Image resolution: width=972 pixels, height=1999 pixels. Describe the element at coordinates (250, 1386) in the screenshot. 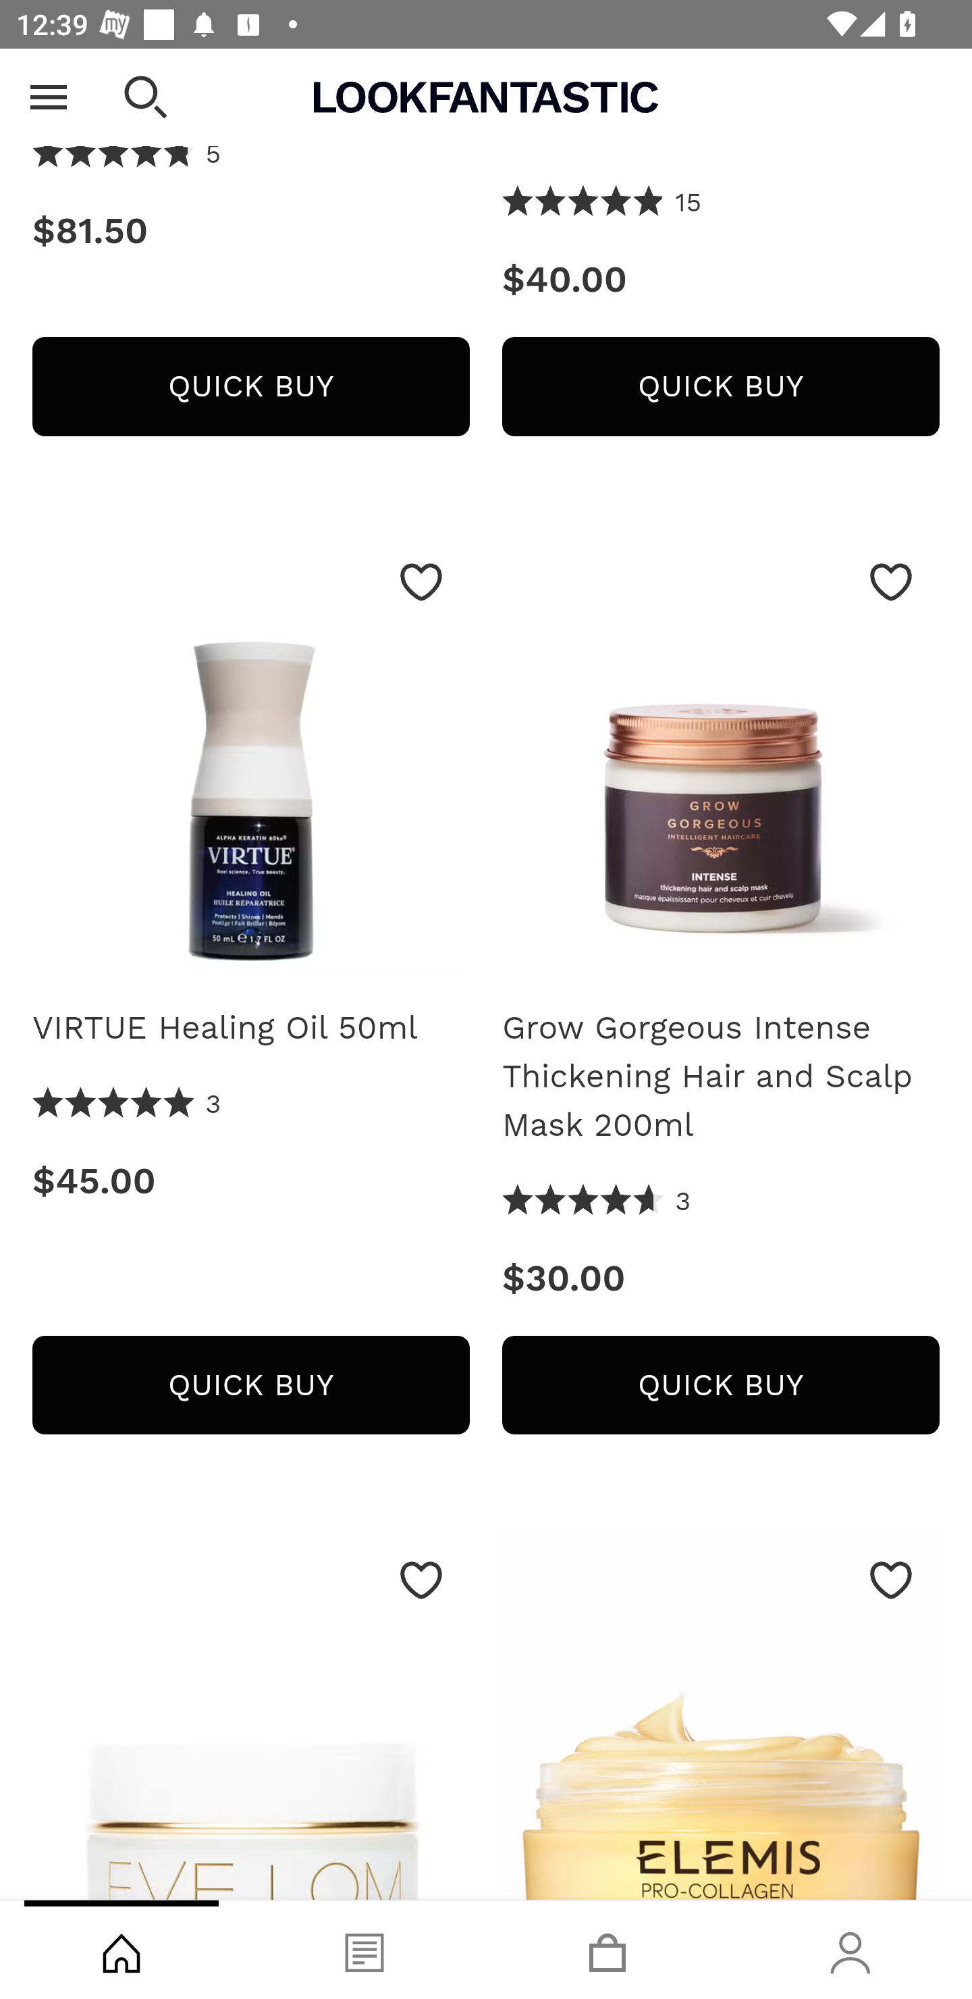

I see `QUICK BUY VIRTUE HEALING OIL 50ML` at that location.